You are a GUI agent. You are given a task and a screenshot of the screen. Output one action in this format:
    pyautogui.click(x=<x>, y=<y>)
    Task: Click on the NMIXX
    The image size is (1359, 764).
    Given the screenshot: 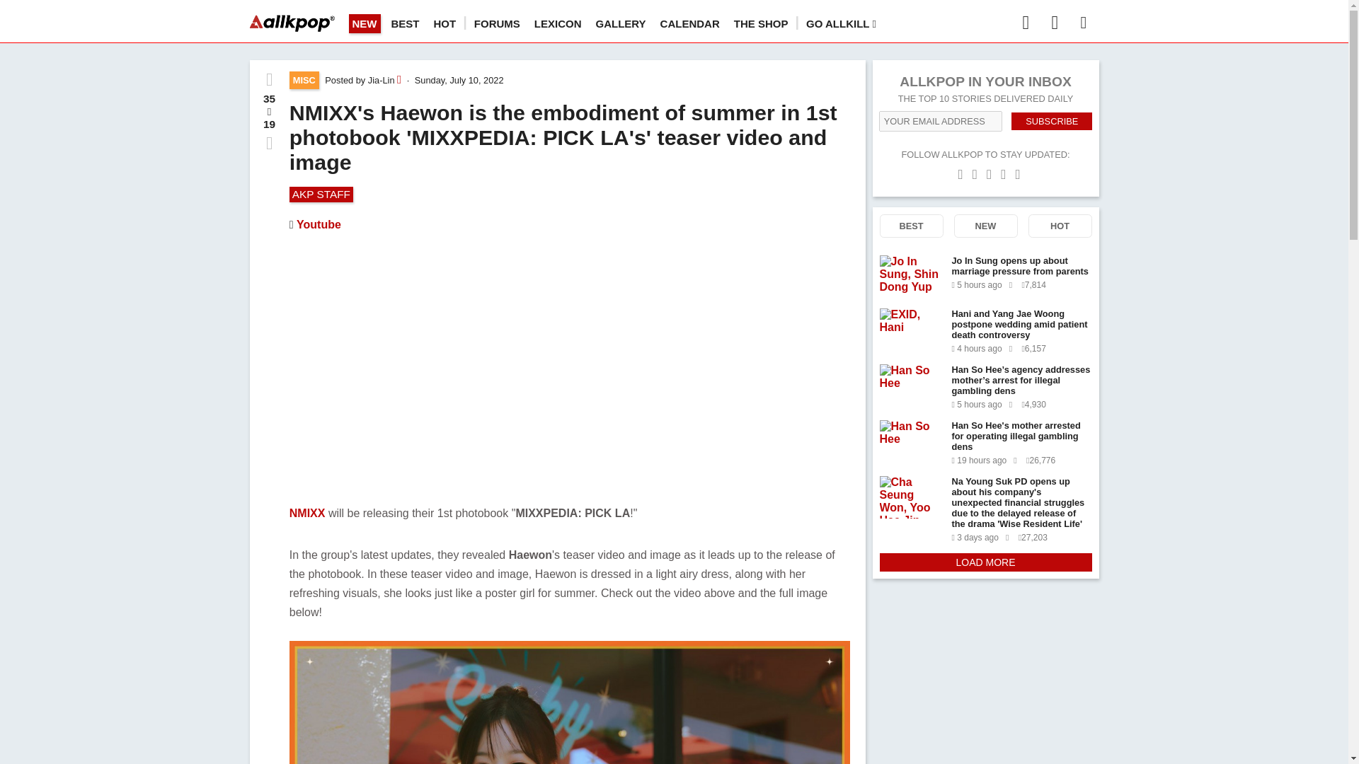 What is the action you would take?
    pyautogui.click(x=307, y=514)
    